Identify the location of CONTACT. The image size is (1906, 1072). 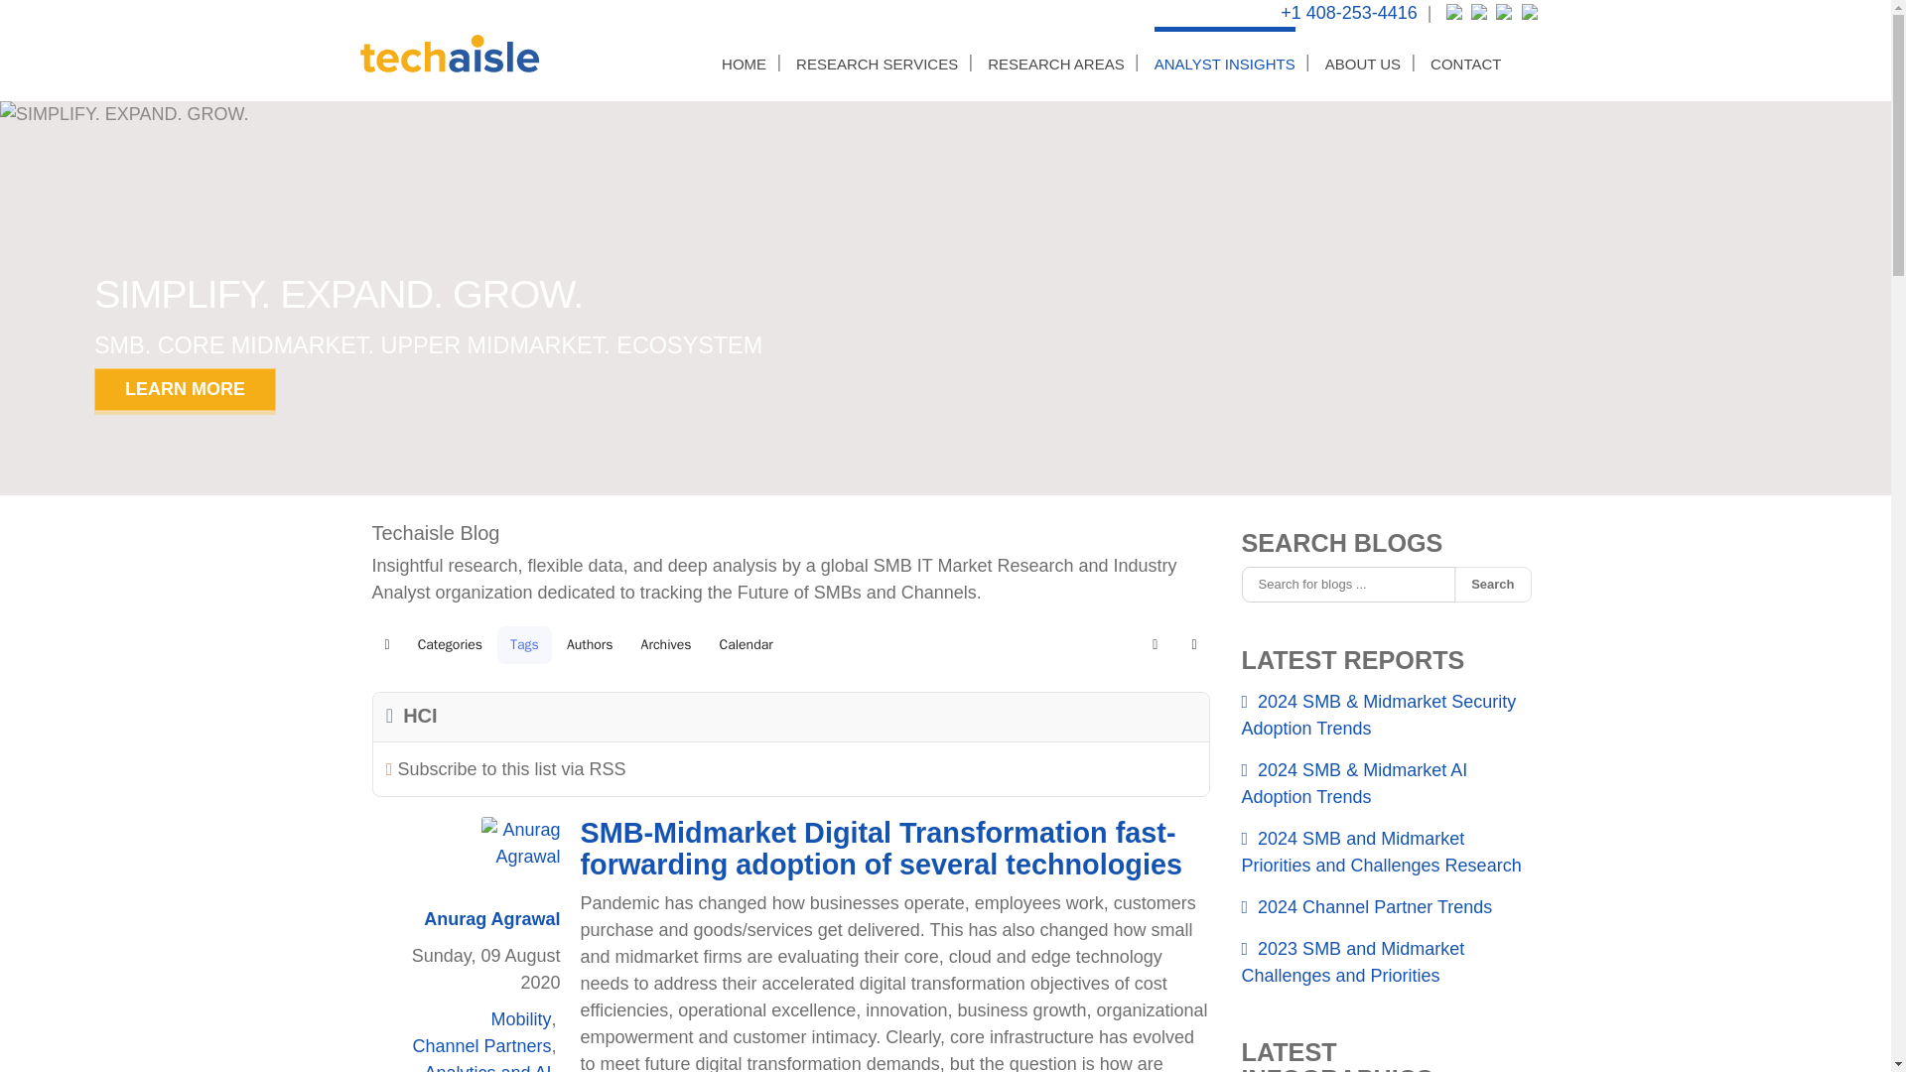
(1465, 64).